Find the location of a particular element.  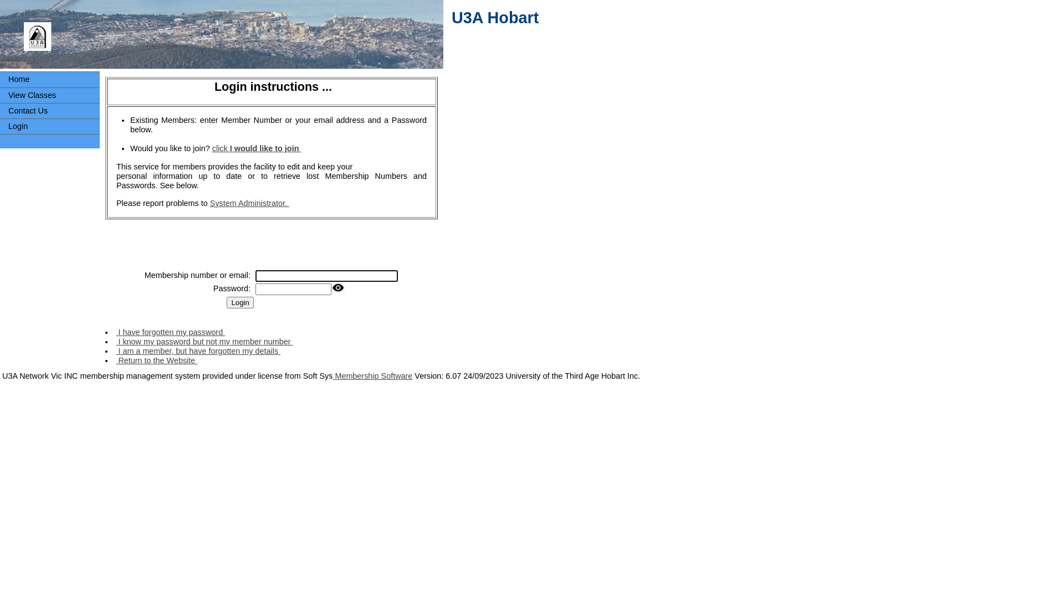

Home is located at coordinates (50, 80).